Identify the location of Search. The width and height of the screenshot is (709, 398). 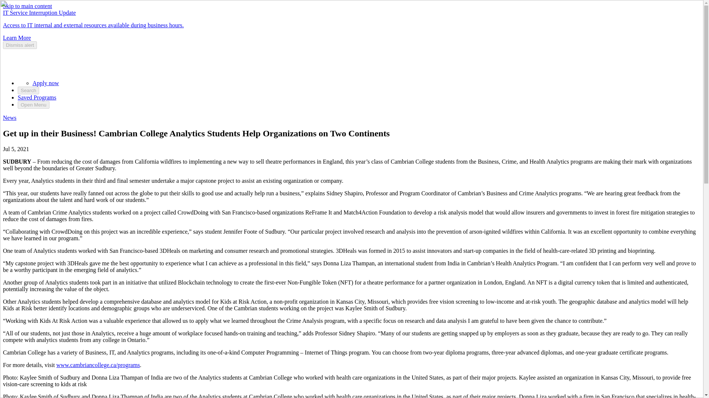
(28, 90).